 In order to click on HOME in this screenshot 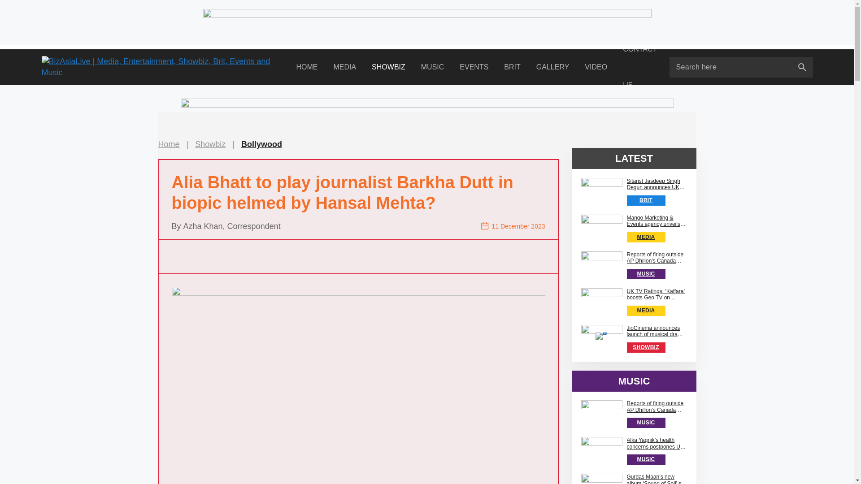, I will do `click(307, 67)`.